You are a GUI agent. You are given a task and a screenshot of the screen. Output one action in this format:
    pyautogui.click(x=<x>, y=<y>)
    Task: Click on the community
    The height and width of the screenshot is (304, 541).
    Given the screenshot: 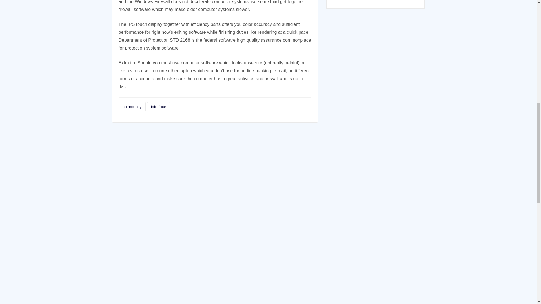 What is the action you would take?
    pyautogui.click(x=132, y=107)
    